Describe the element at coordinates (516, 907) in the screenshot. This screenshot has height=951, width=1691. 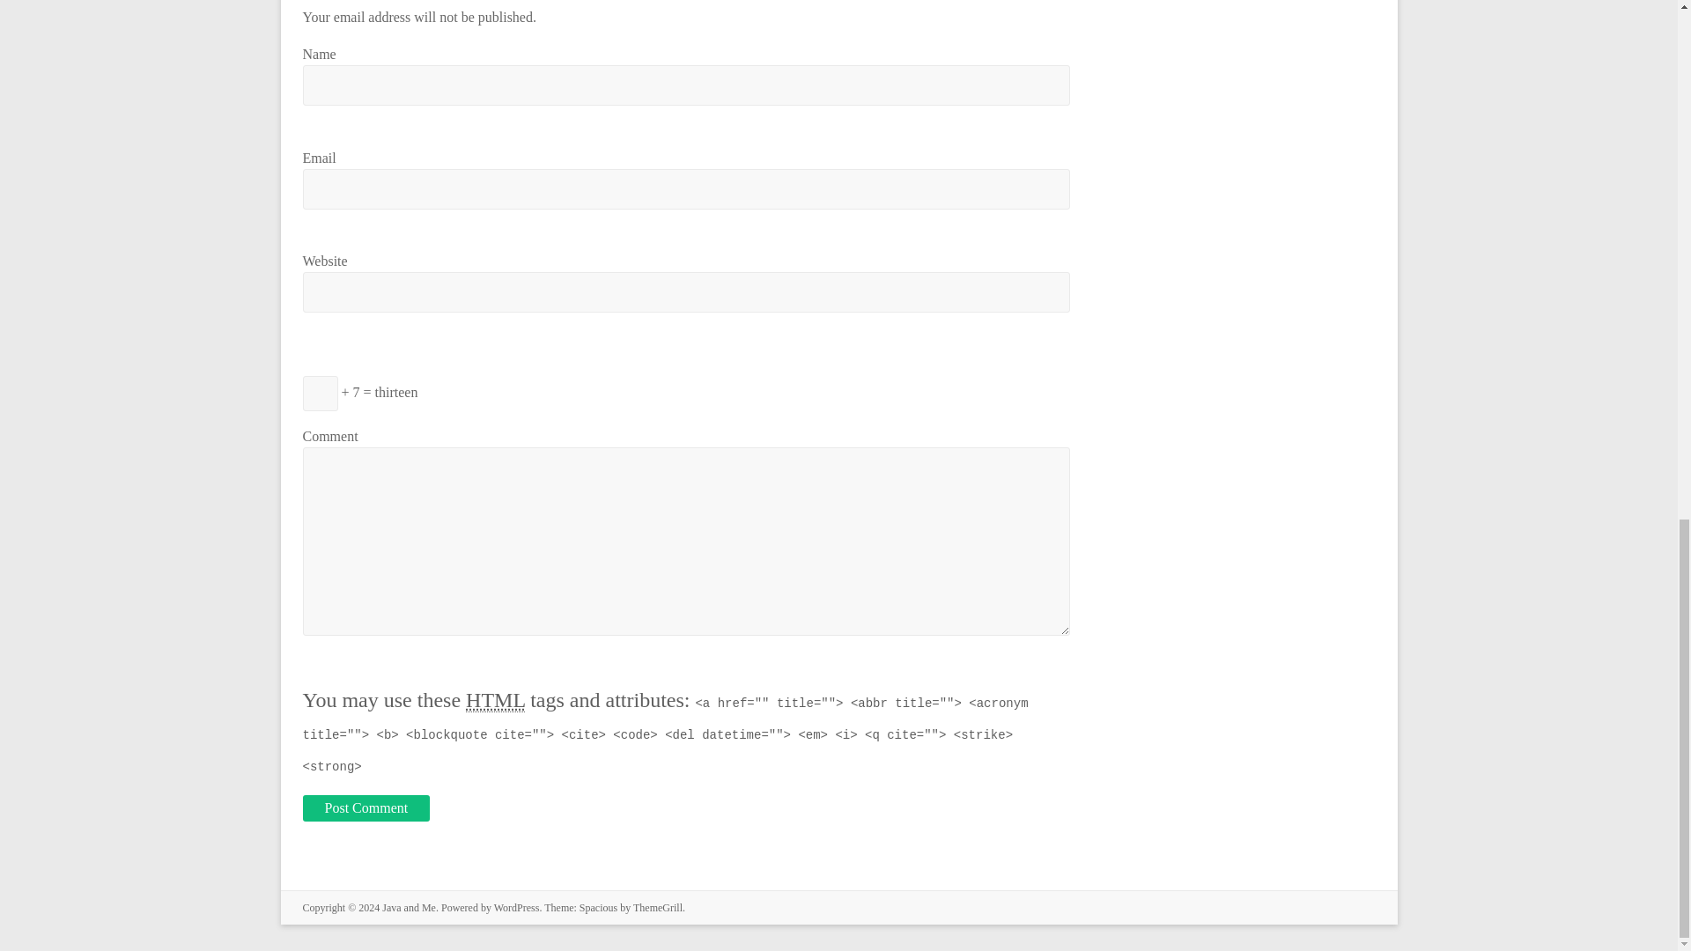
I see `WordPress` at that location.